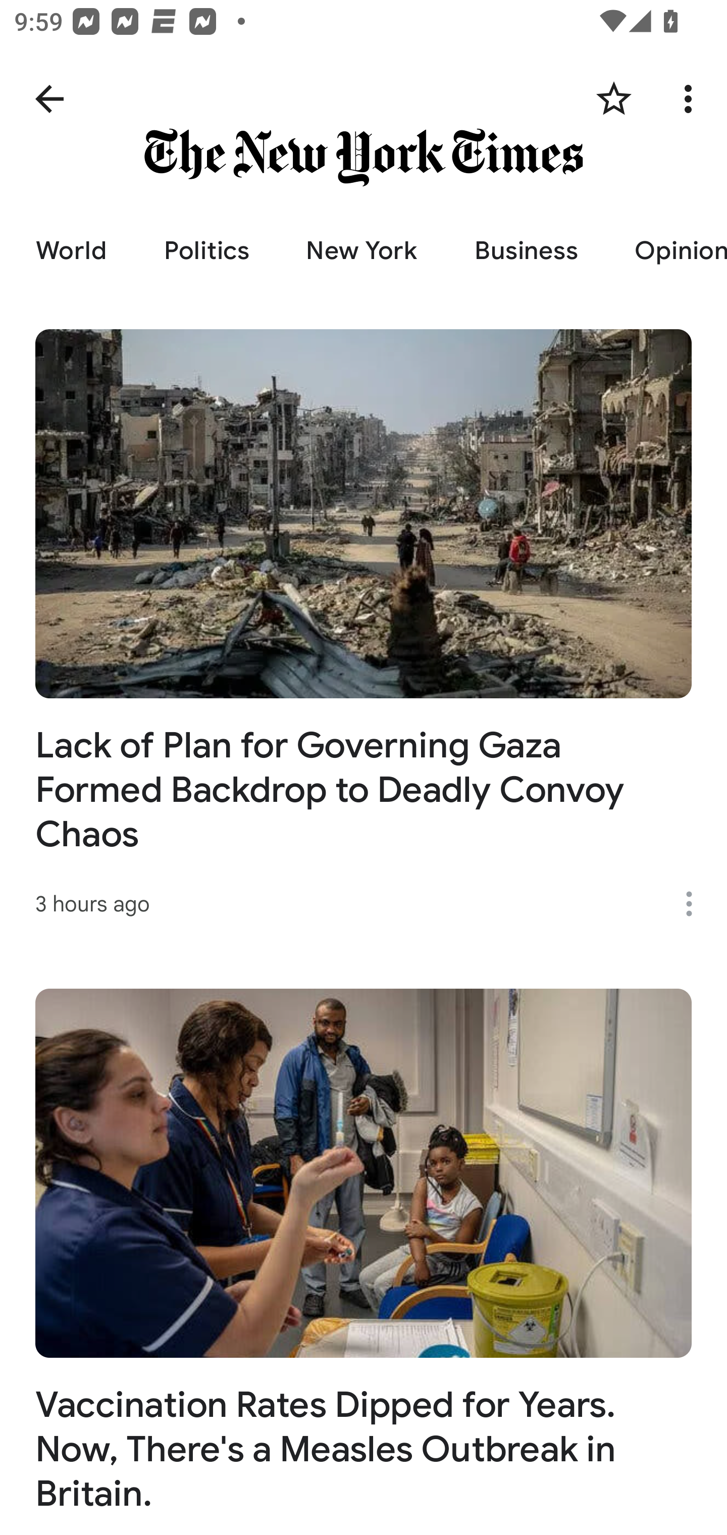  Describe the element at coordinates (666, 250) in the screenshot. I see `Opinion` at that location.